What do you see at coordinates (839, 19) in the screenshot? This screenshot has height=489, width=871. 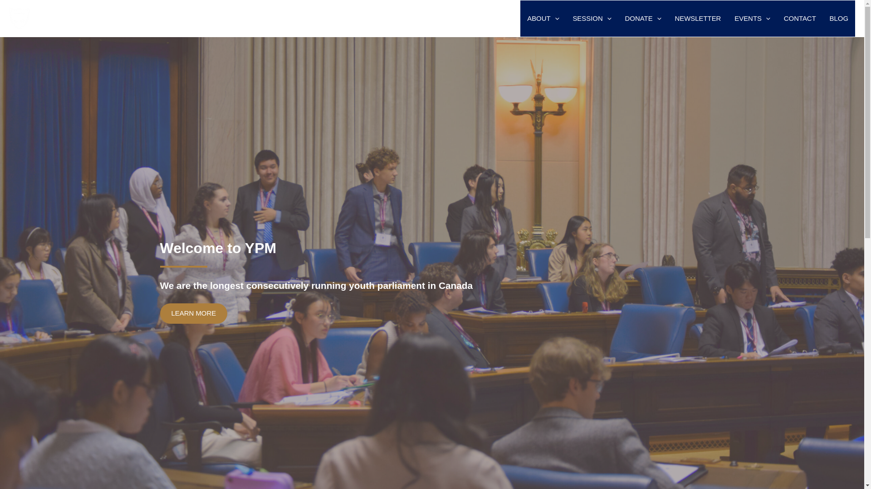 I see `BLOG` at bounding box center [839, 19].